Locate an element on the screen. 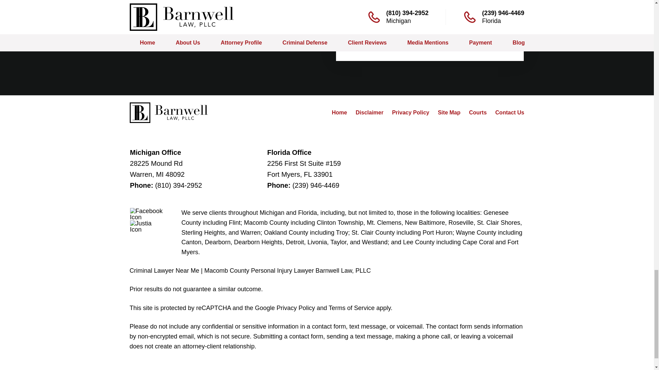  Justia is located at coordinates (147, 226).